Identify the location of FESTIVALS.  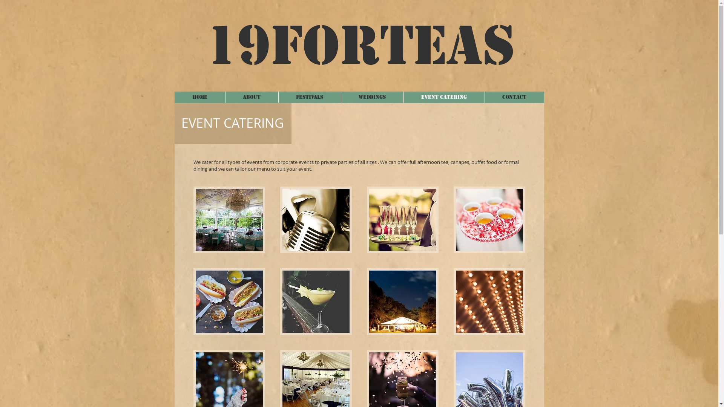
(310, 97).